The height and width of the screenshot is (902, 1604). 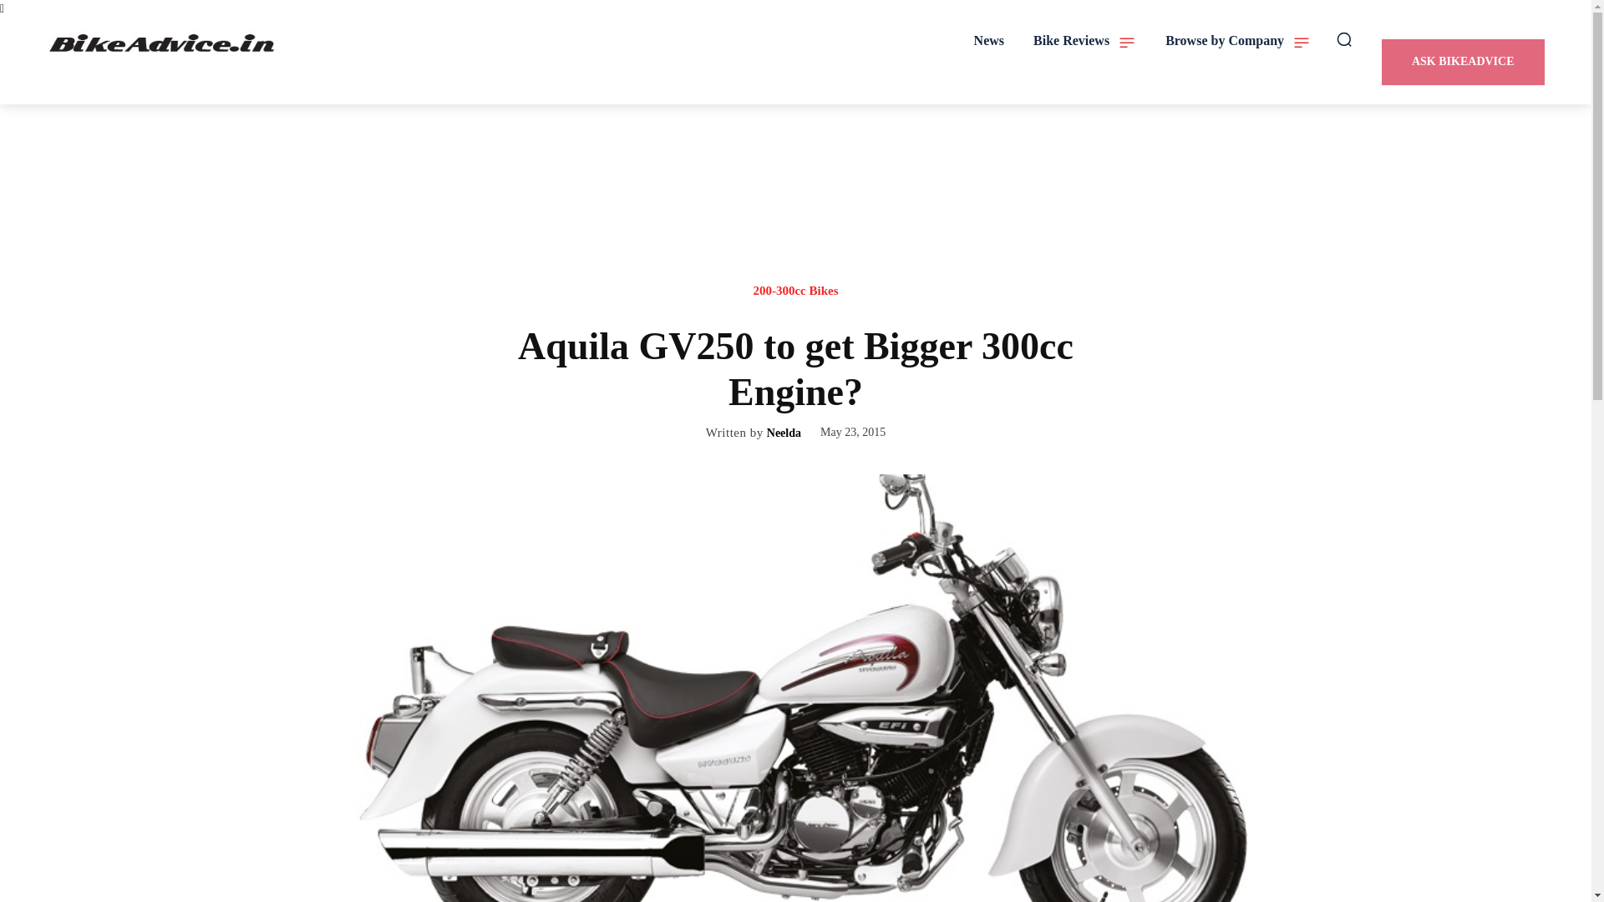 I want to click on Browse by Company, so click(x=1238, y=40).